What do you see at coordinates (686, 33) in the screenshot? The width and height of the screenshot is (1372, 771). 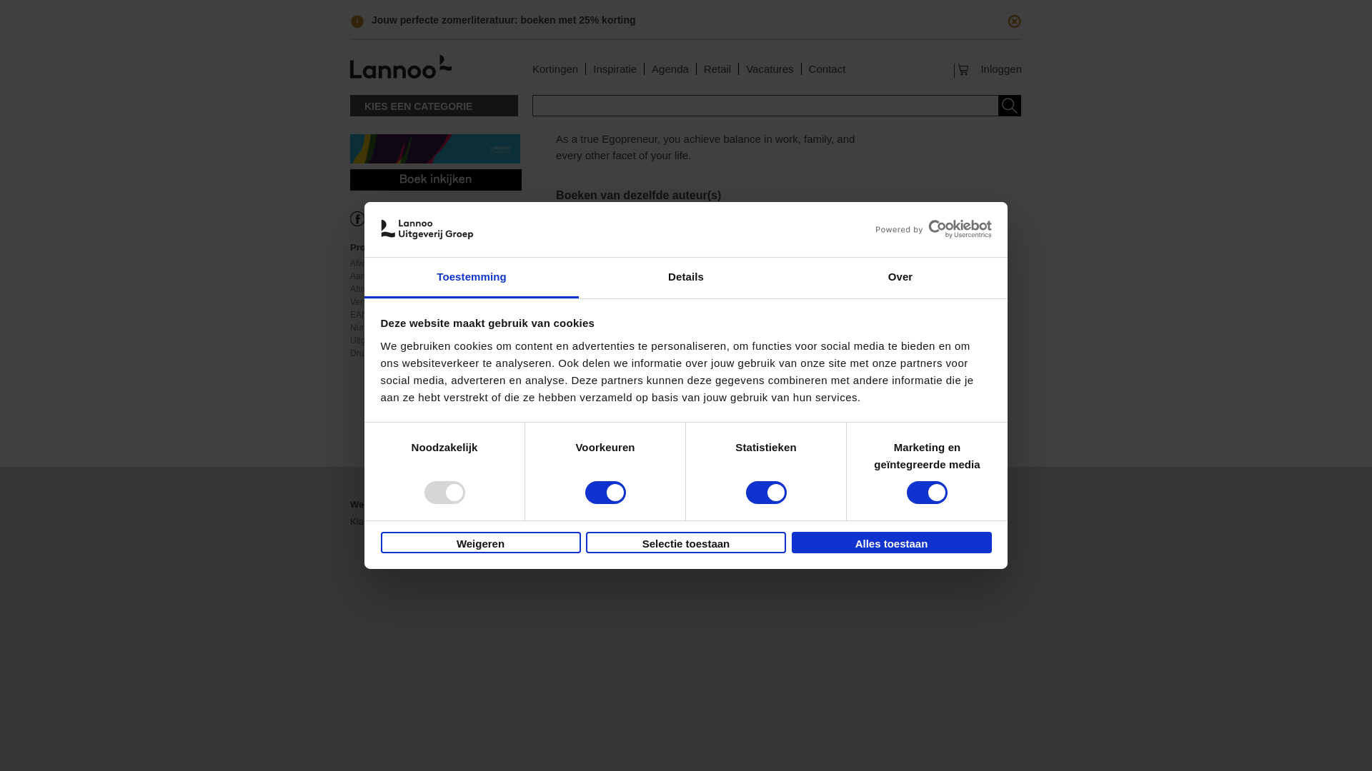 I see `Details` at bounding box center [686, 33].